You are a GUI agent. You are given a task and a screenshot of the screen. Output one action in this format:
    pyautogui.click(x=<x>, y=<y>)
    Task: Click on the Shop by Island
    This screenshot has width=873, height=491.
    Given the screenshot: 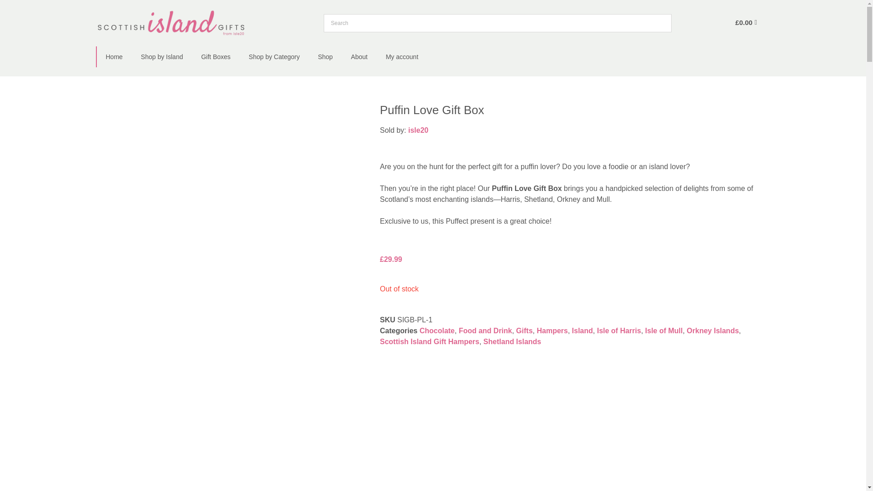 What is the action you would take?
    pyautogui.click(x=162, y=56)
    